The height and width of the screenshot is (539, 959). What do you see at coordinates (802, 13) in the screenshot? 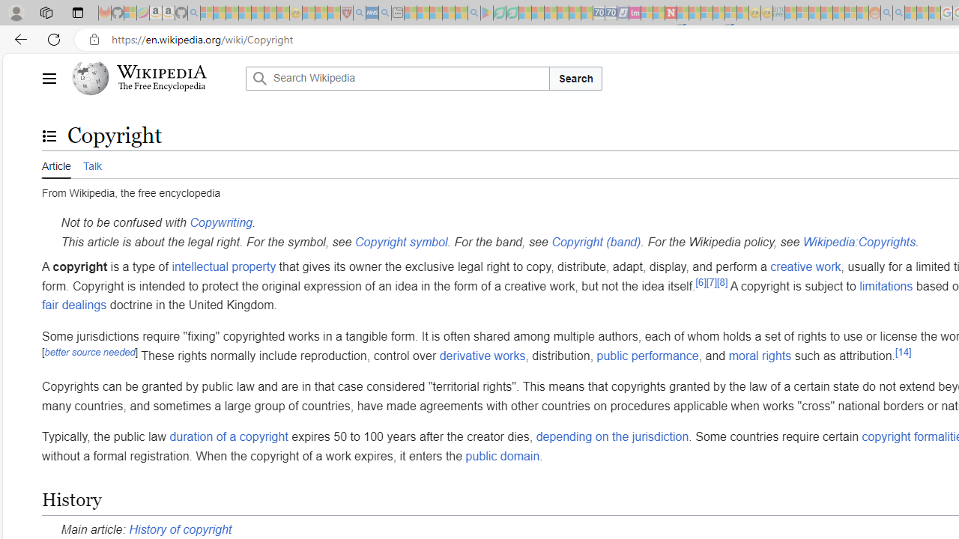
I see `Microsoft account | Privacy - Sleeping` at bounding box center [802, 13].